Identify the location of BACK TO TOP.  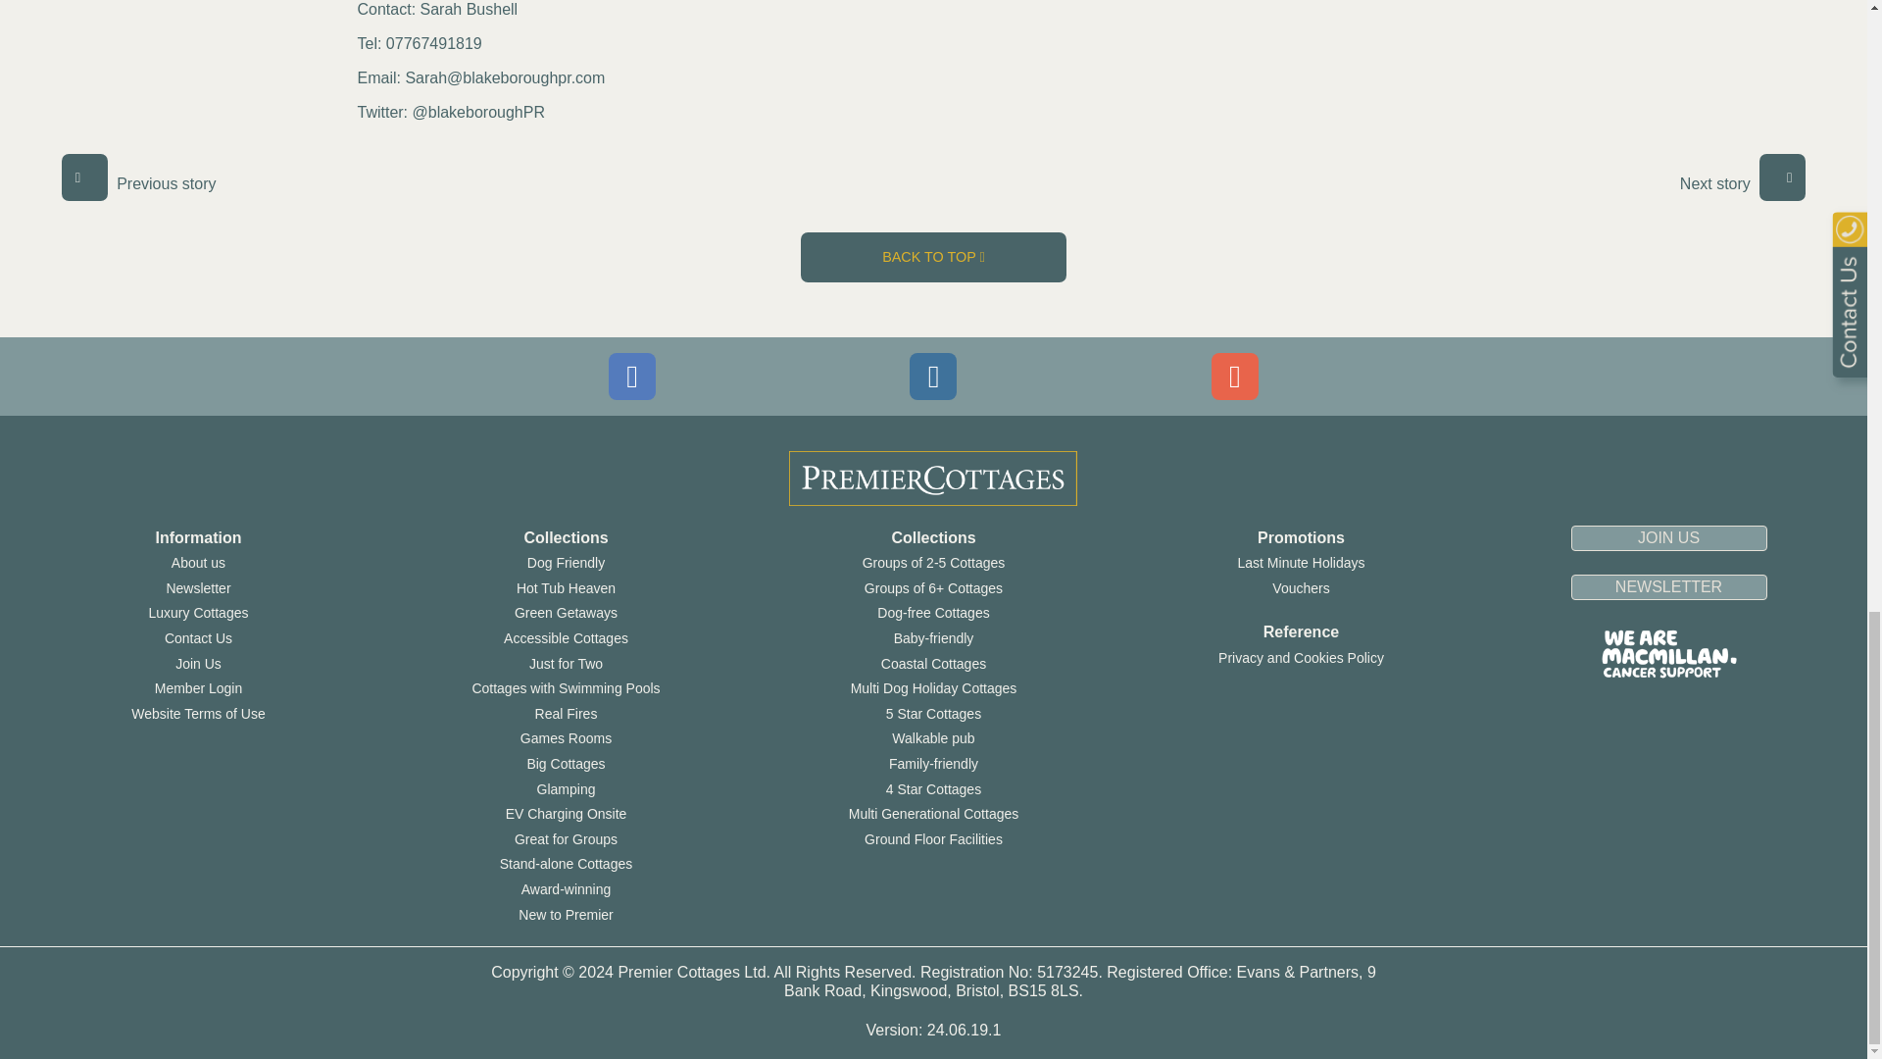
(933, 257).